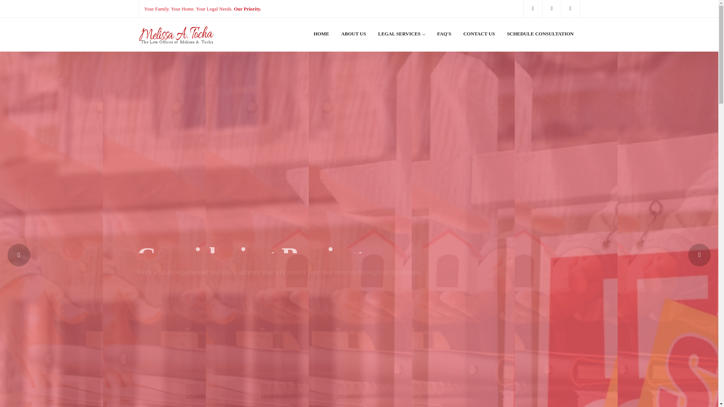  What do you see at coordinates (532, 8) in the screenshot?
I see `Call us at 716-204-2374` at bounding box center [532, 8].